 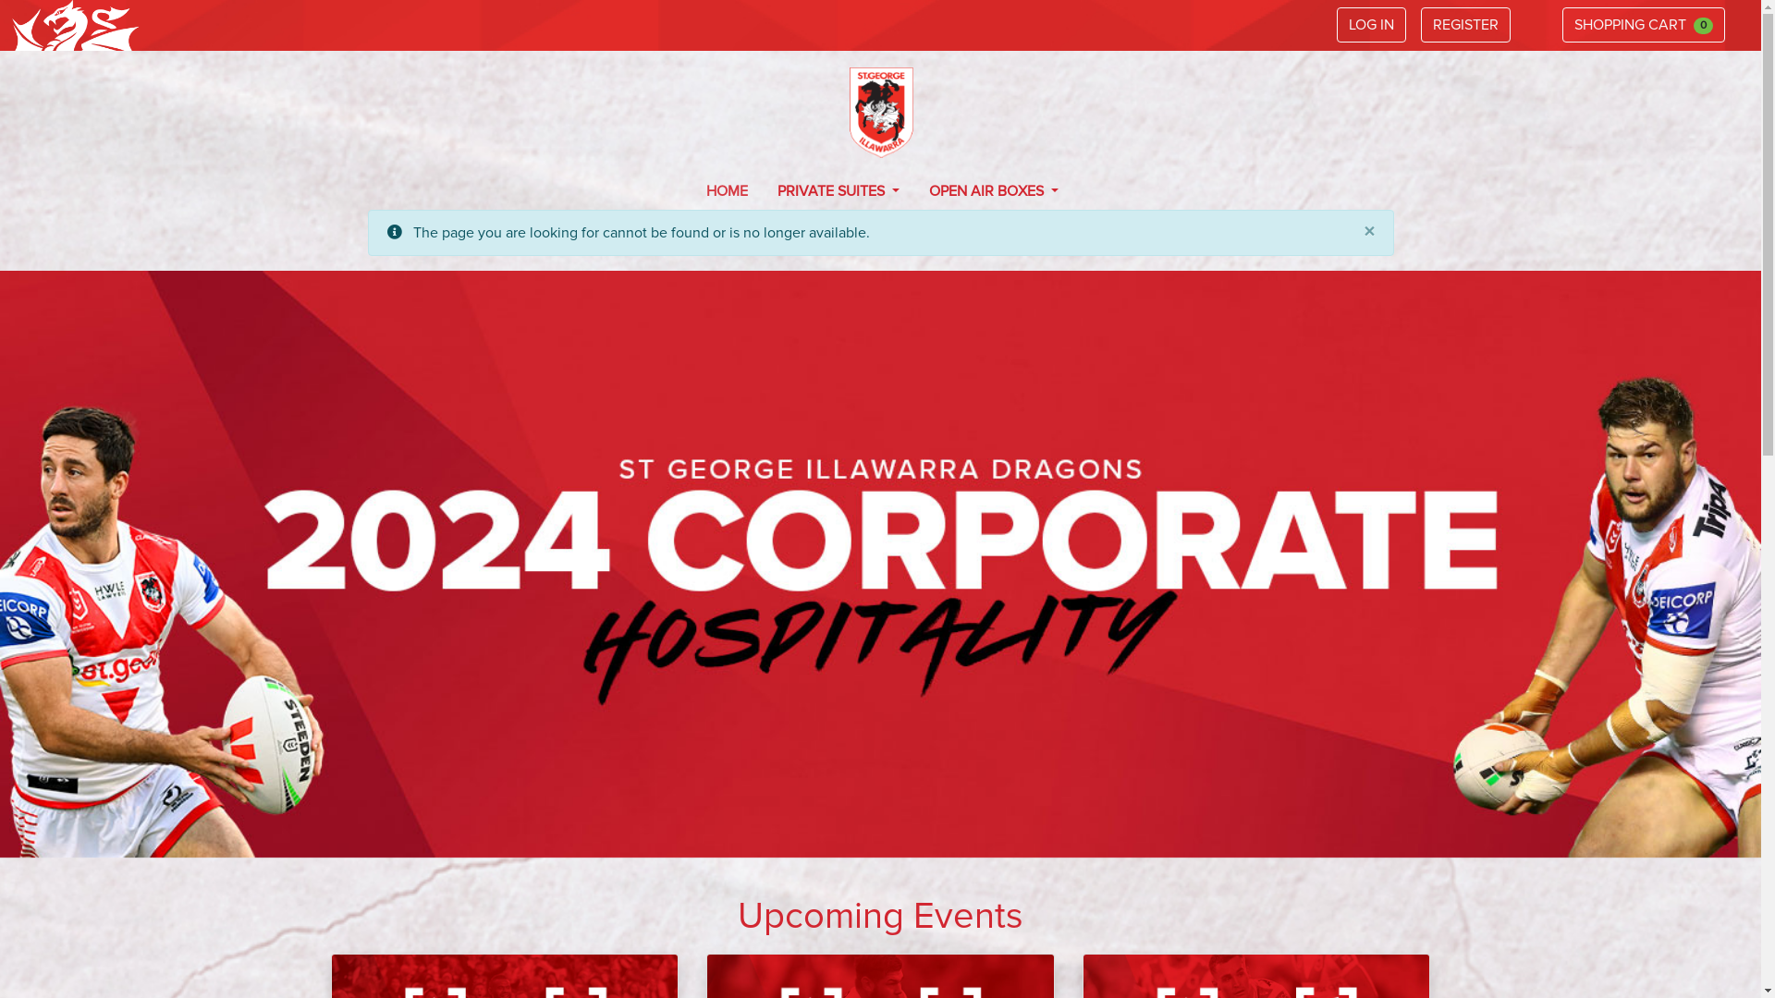 I want to click on LOG IN, so click(x=1372, y=25).